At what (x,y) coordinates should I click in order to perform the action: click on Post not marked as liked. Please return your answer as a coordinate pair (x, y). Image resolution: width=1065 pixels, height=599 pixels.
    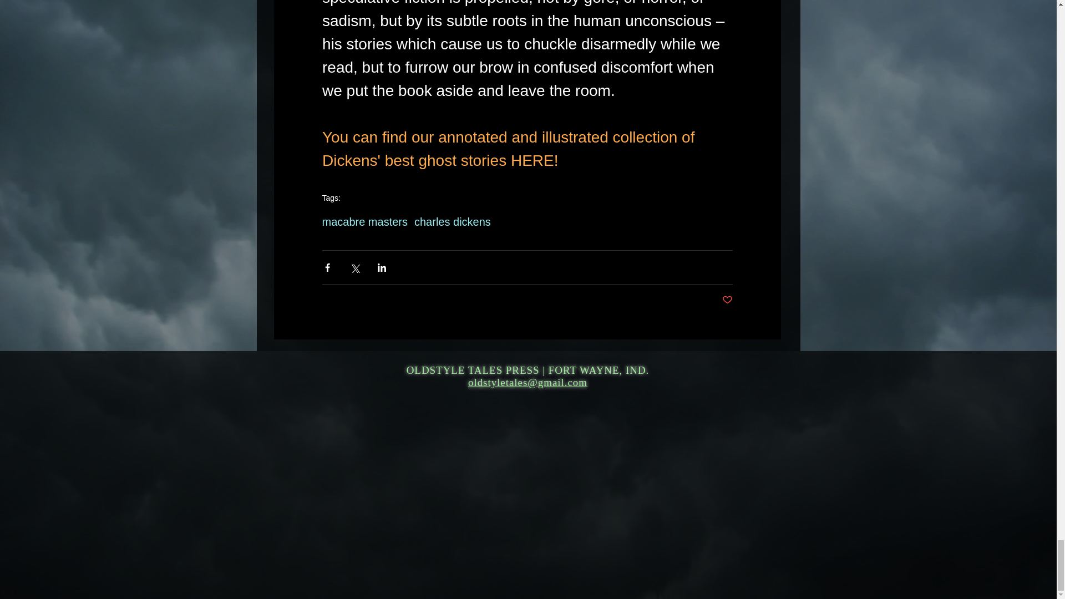
    Looking at the image, I should click on (727, 300).